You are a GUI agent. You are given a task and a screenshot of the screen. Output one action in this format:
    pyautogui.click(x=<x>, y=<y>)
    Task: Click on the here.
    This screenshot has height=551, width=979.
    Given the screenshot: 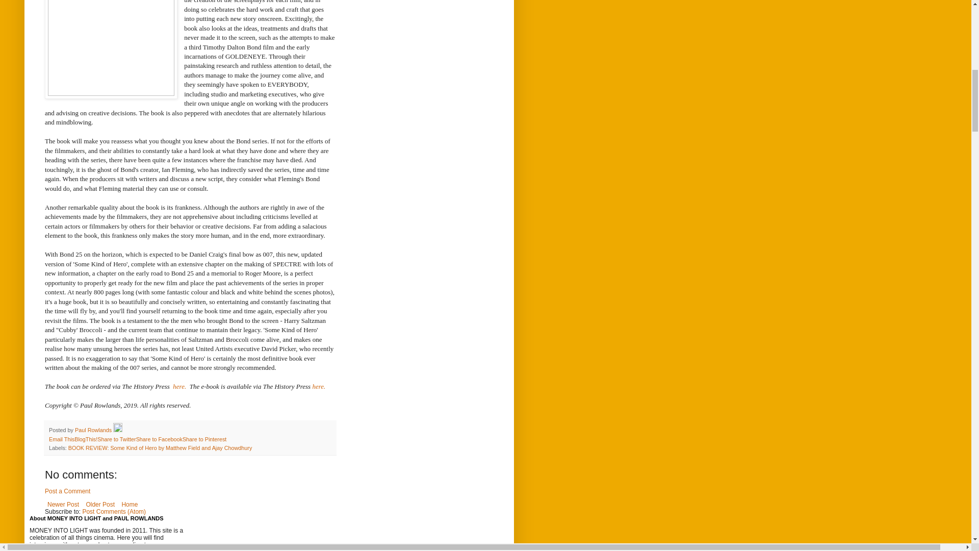 What is the action you would take?
    pyautogui.click(x=178, y=386)
    